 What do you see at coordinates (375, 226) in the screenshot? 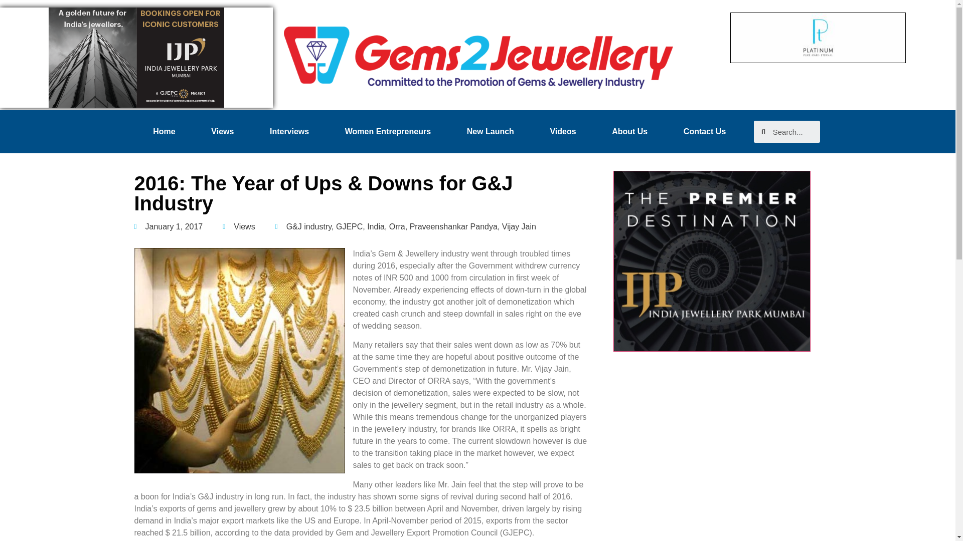
I see `India` at bounding box center [375, 226].